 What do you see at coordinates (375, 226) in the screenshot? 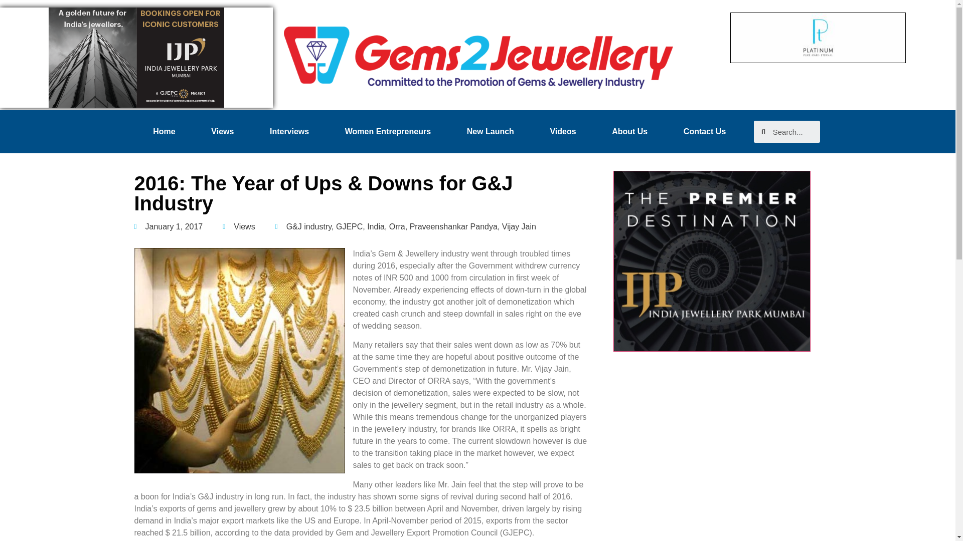
I see `India` at bounding box center [375, 226].